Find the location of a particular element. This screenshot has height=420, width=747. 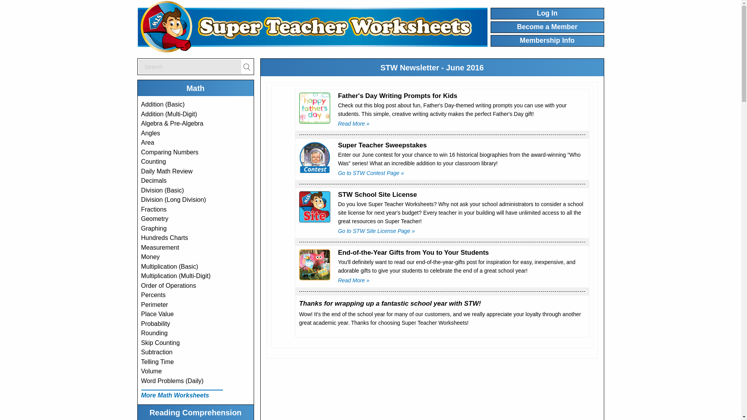

Skip Counting is located at coordinates (160, 342).